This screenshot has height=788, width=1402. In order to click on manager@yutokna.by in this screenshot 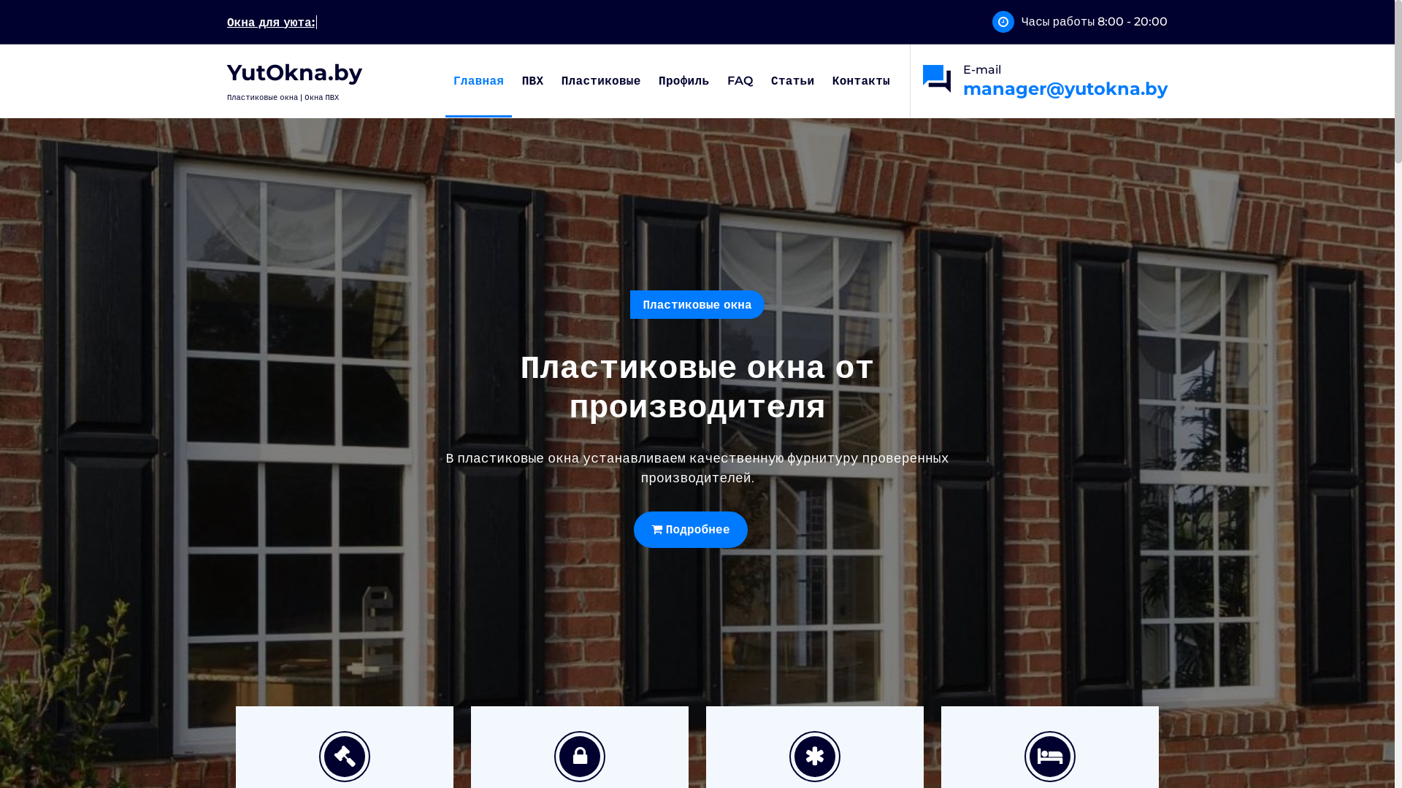, I will do `click(1065, 89)`.